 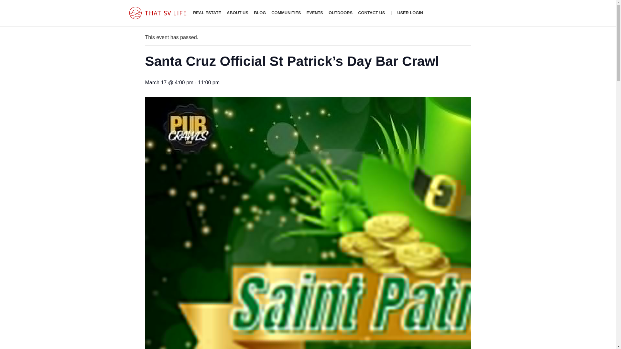 I want to click on BLOG, so click(x=260, y=13).